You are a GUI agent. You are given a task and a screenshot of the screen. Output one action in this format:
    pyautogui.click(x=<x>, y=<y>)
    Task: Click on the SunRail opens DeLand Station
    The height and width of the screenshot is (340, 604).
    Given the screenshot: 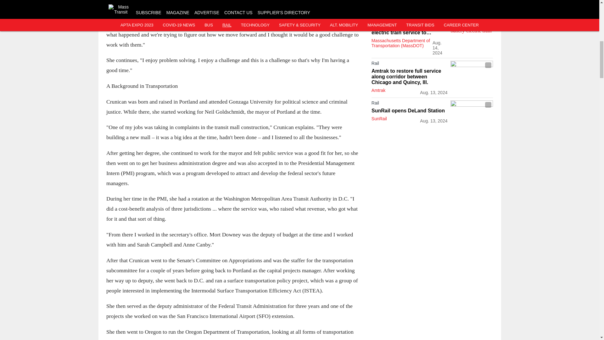 What is the action you would take?
    pyautogui.click(x=409, y=111)
    